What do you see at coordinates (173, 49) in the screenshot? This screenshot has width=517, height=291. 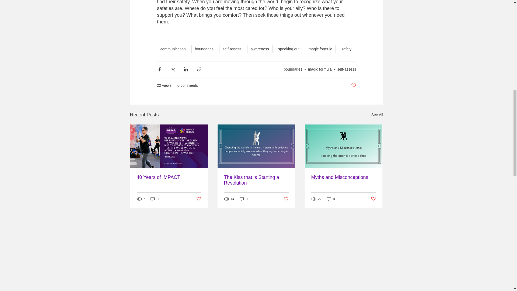 I see `communication` at bounding box center [173, 49].